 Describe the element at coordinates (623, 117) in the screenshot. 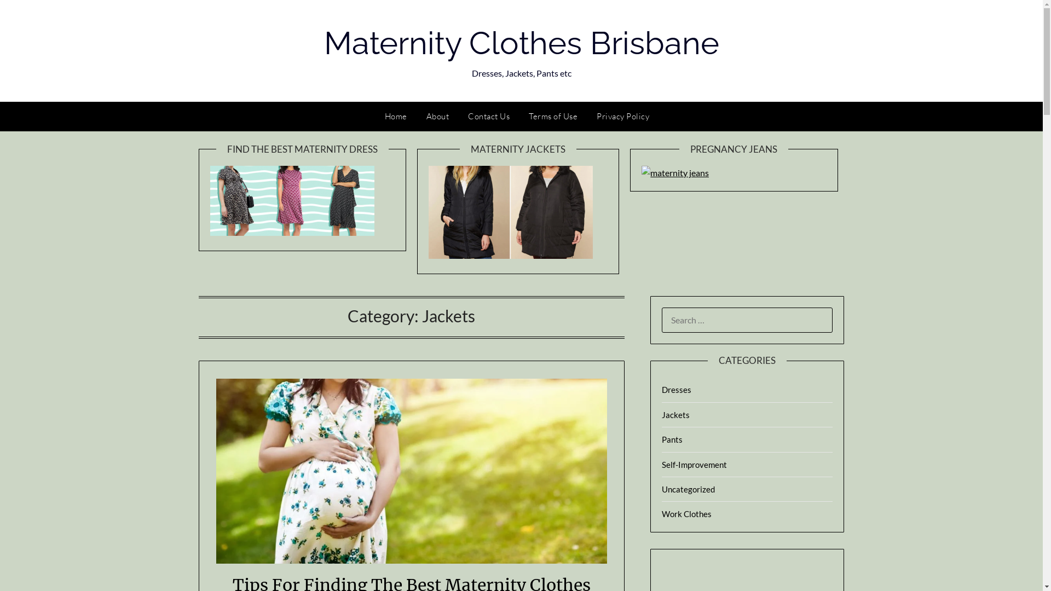

I see `Privacy Policy` at that location.